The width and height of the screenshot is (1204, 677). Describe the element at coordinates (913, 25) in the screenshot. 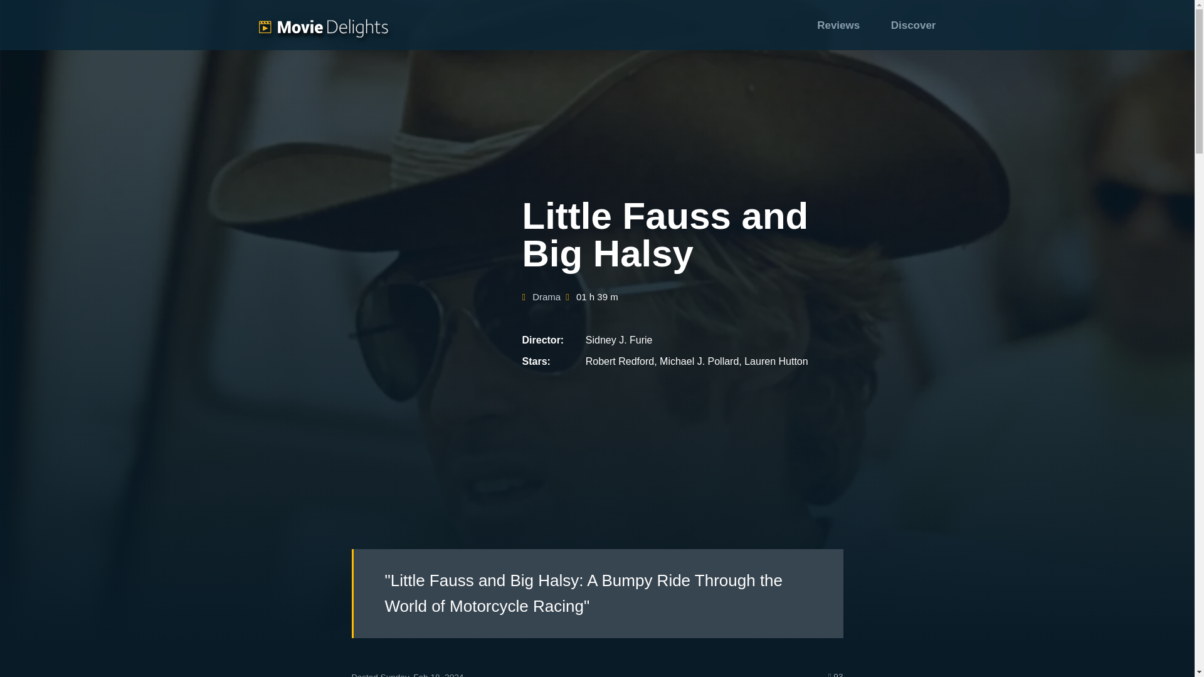

I see `Discover` at that location.